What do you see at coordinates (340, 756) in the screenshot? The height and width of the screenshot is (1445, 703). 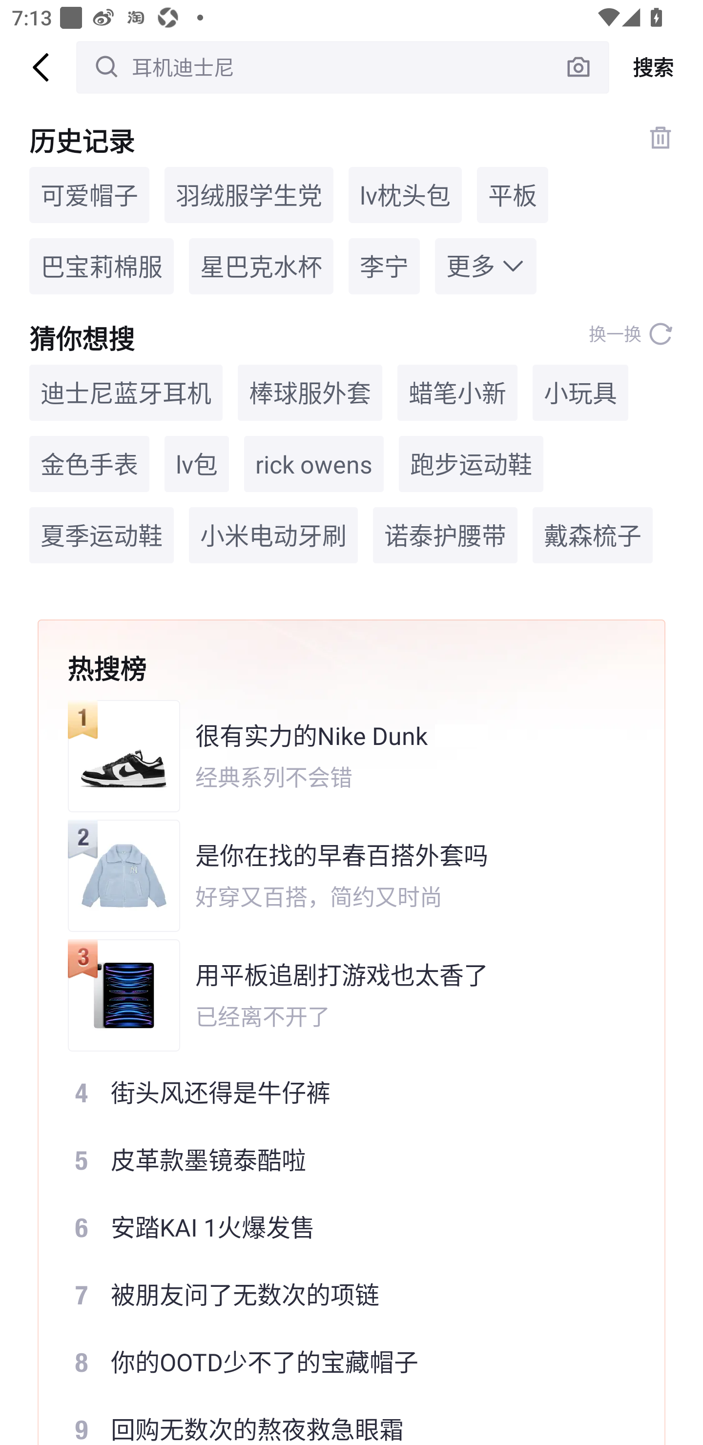 I see `很有实力的Nike Dunk 经典系列不会错` at bounding box center [340, 756].